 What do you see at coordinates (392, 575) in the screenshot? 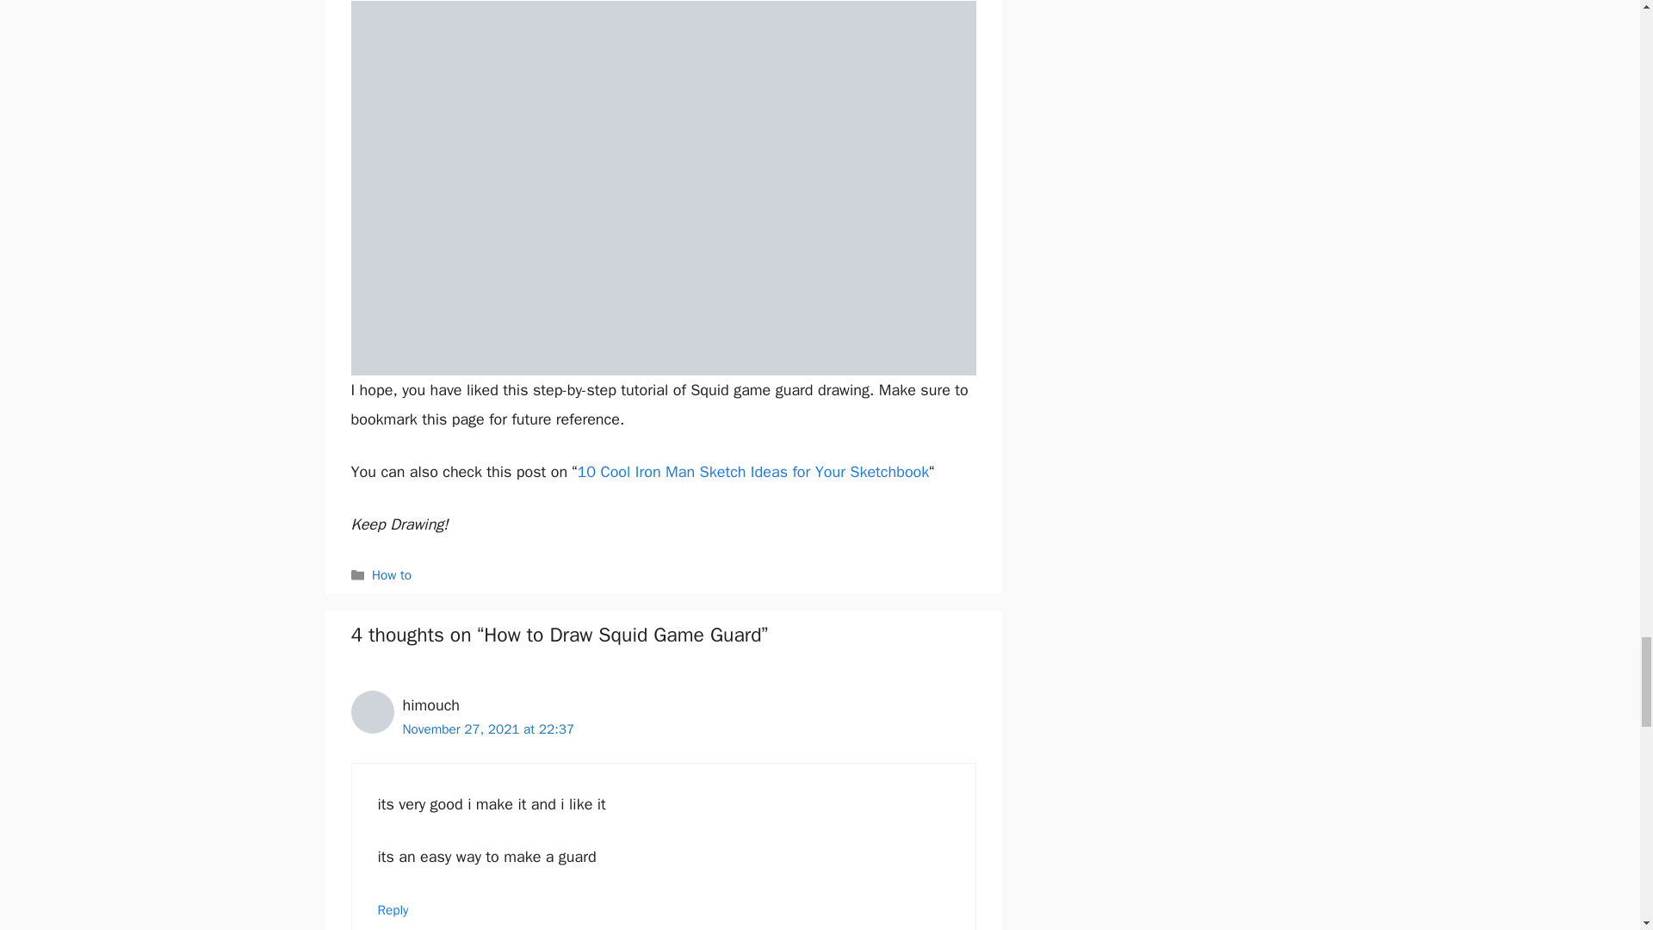
I see `How to` at bounding box center [392, 575].